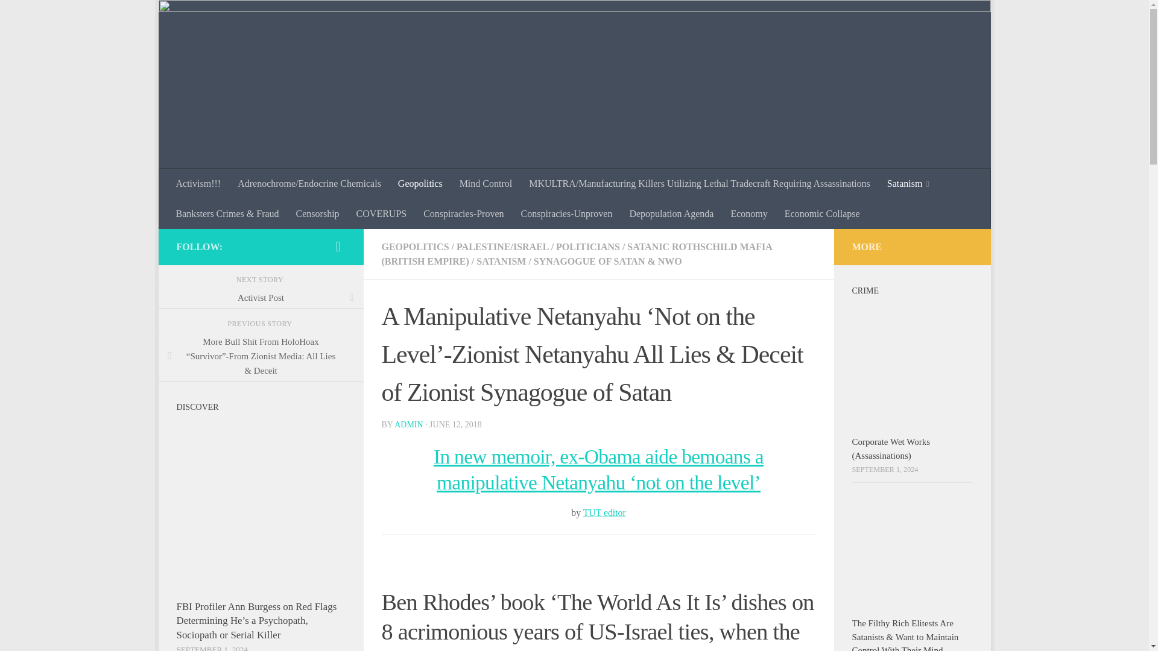 Image resolution: width=1158 pixels, height=651 pixels. Describe the element at coordinates (338, 247) in the screenshot. I see `Get the book on Amazon` at that location.